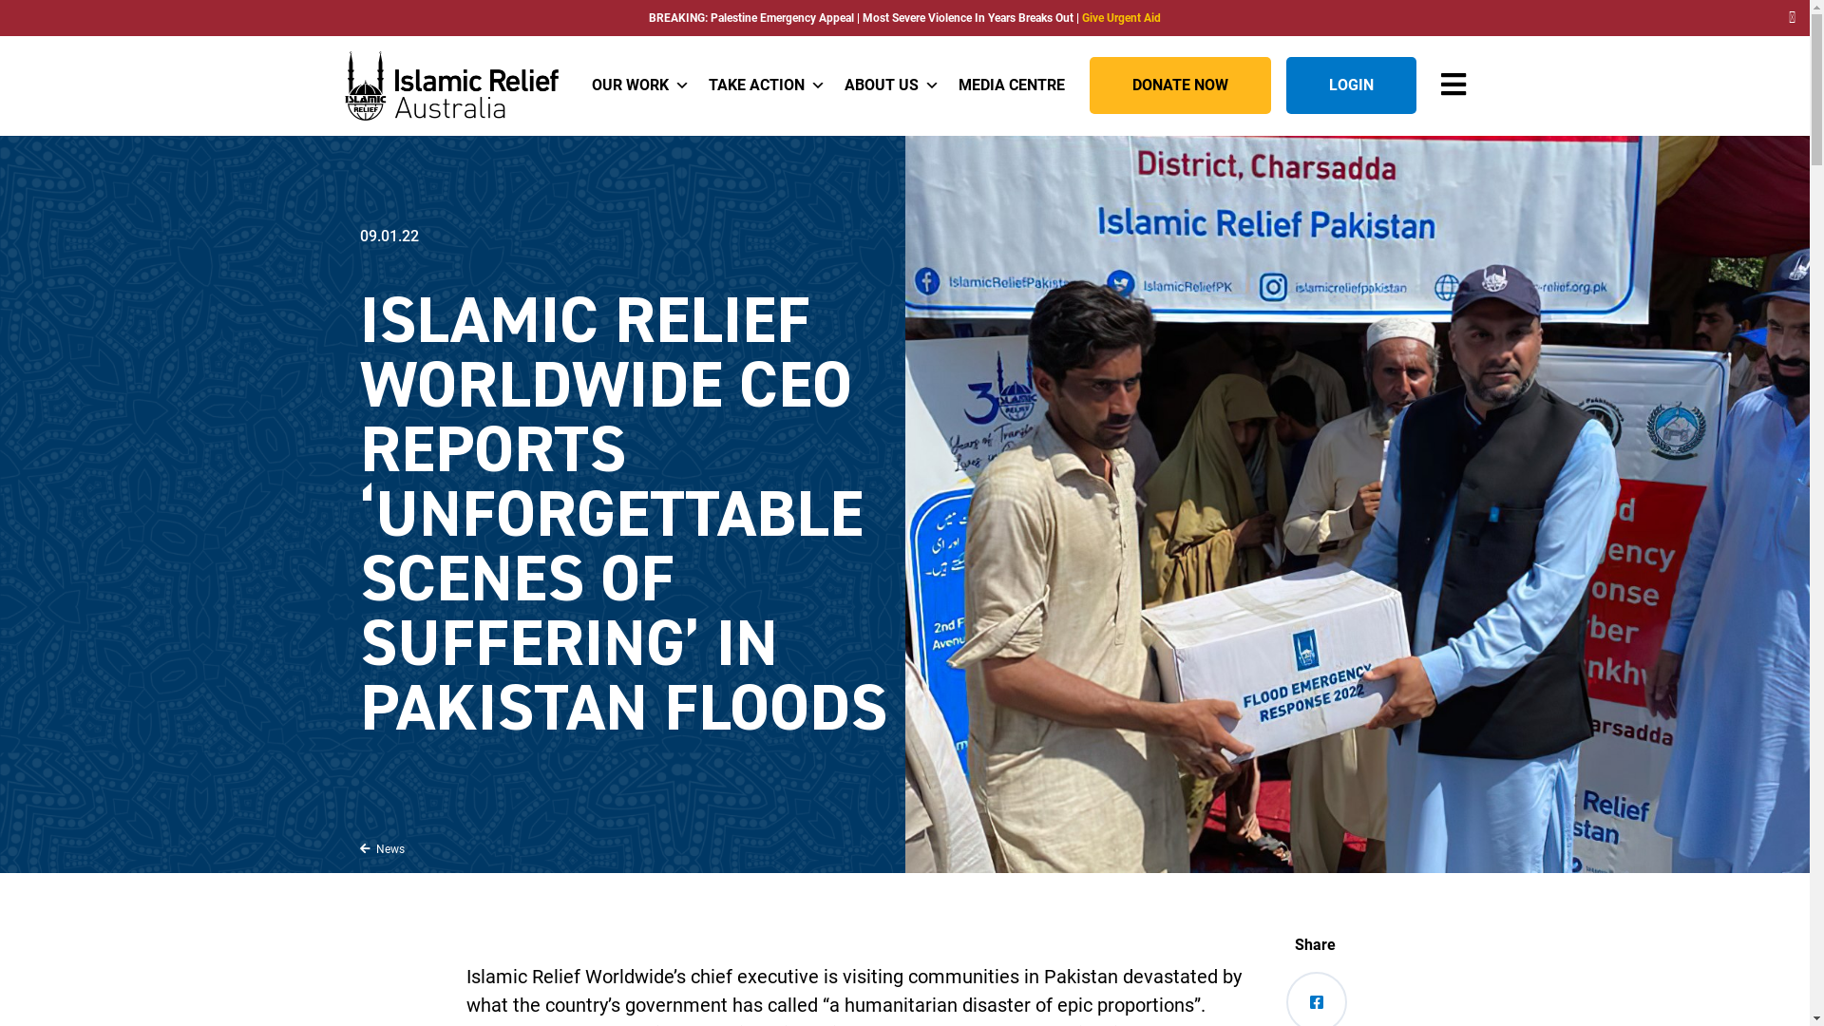 This screenshot has width=1824, height=1026. I want to click on OUR WORK, so click(640, 85).